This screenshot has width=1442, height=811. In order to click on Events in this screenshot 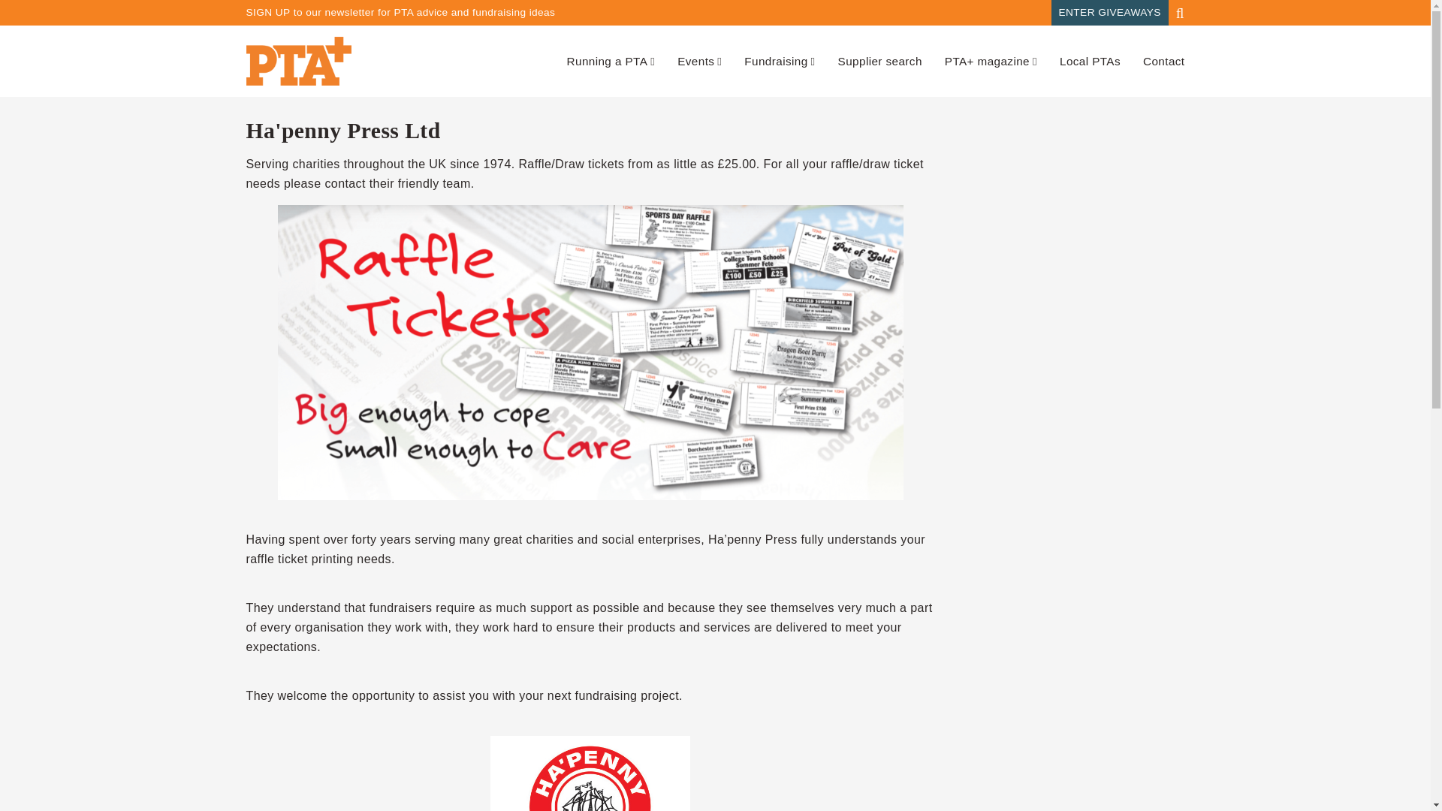, I will do `click(700, 61)`.